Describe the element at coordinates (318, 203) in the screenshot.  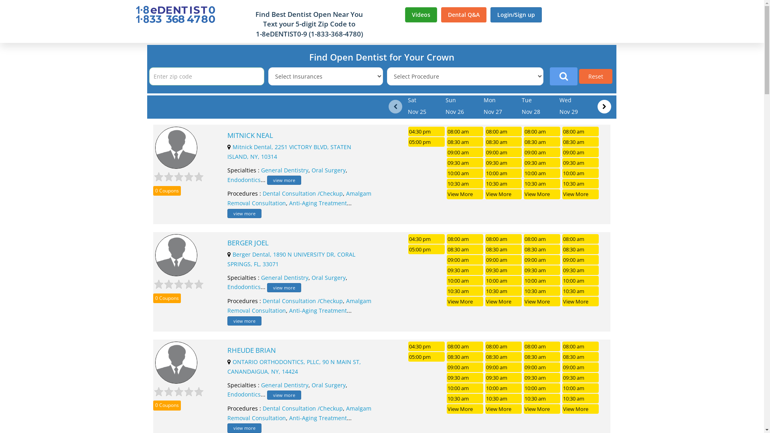
I see `Anti-Aging Treatment` at that location.